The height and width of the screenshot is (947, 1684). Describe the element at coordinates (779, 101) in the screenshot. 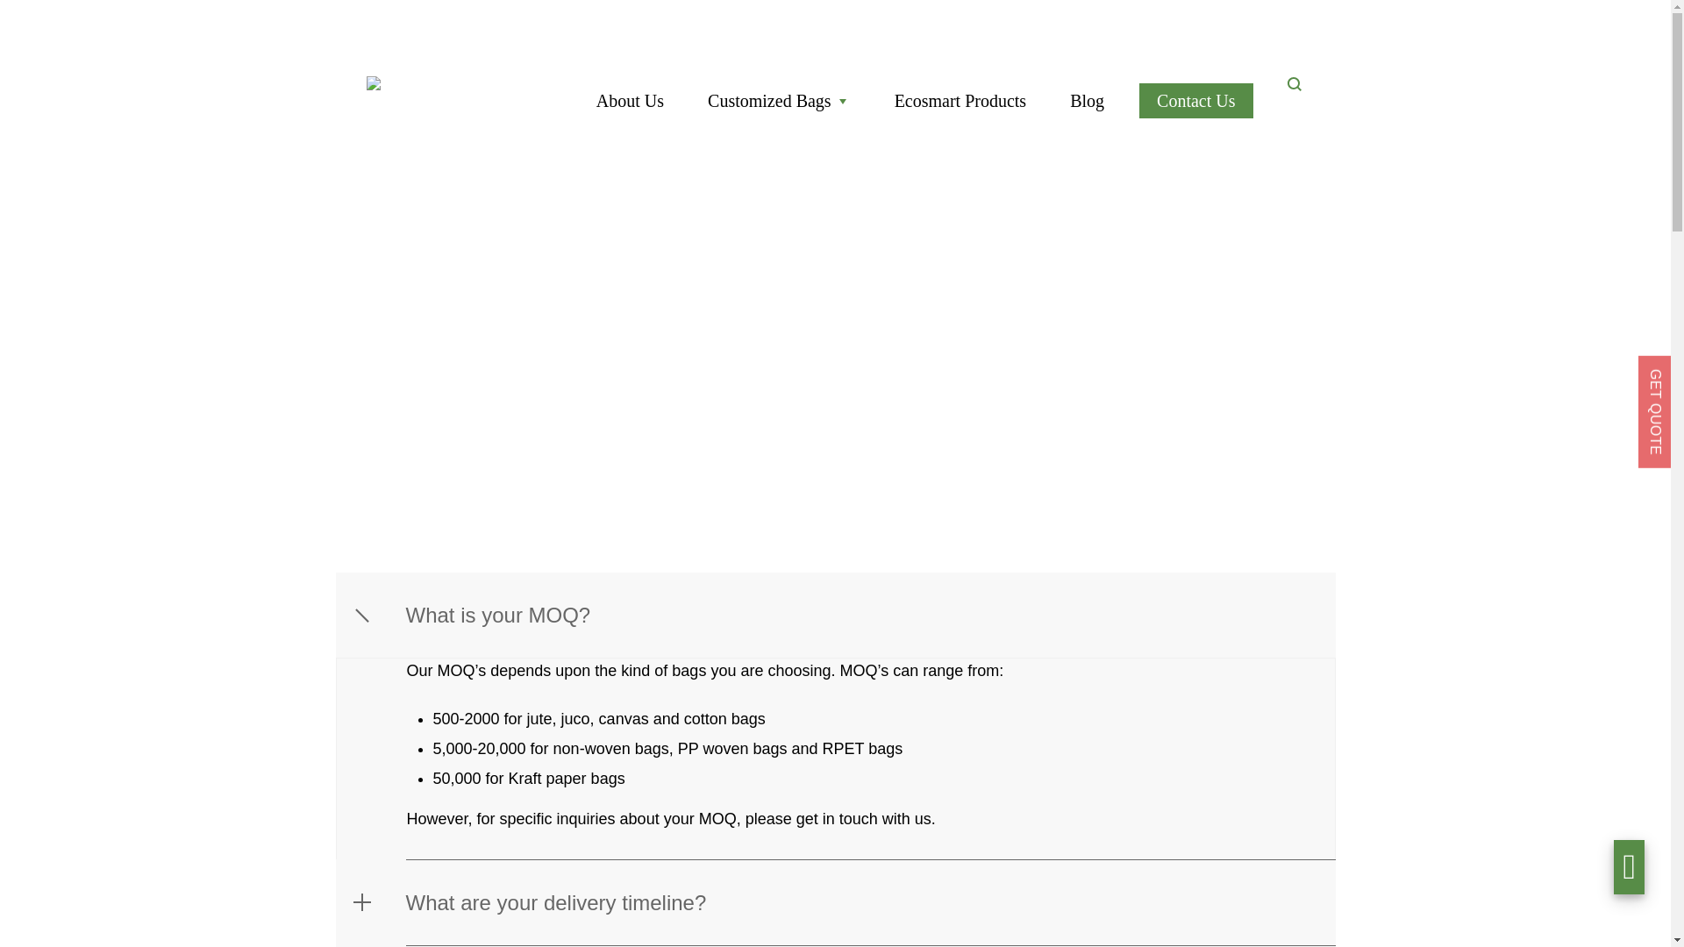

I see `Customized Bags` at that location.